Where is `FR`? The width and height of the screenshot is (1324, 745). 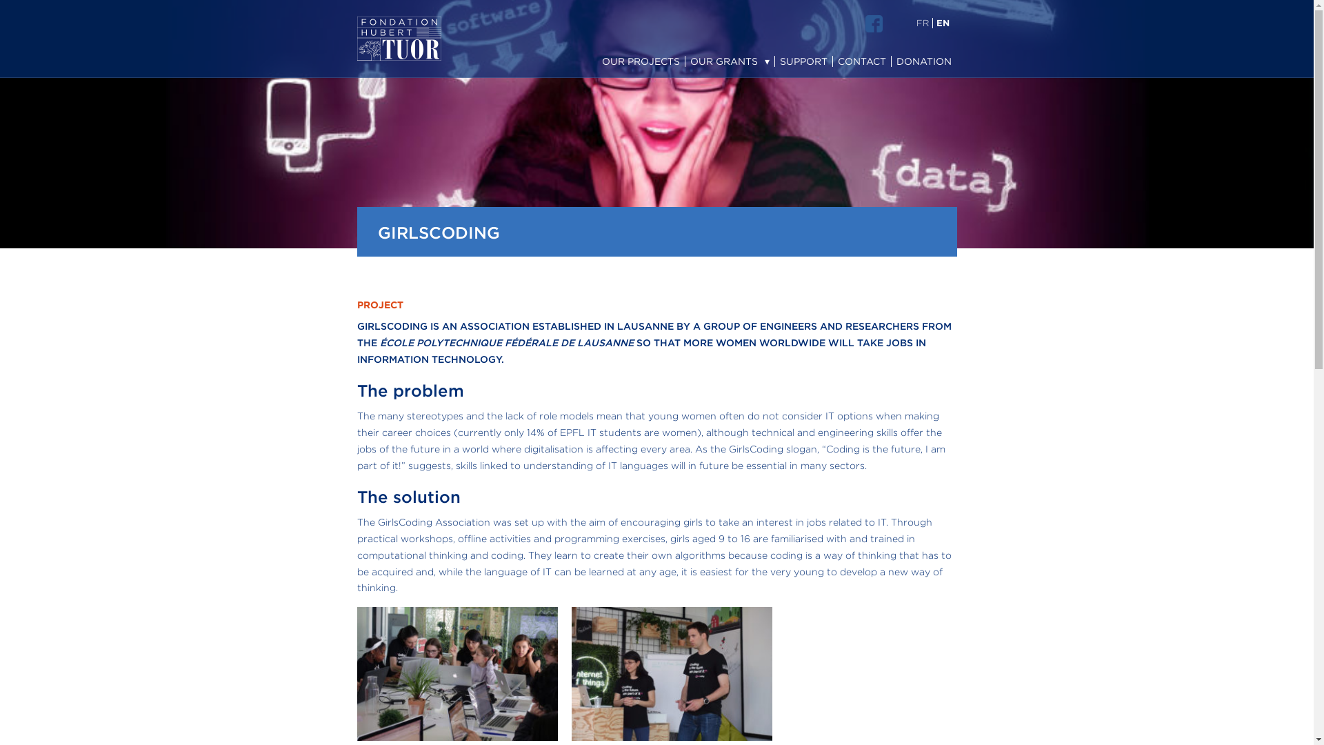 FR is located at coordinates (923, 23).